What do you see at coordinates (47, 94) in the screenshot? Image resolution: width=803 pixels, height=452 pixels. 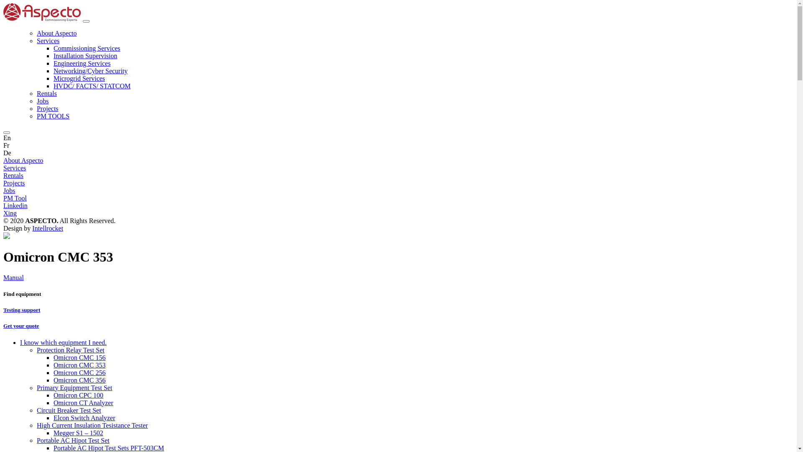 I see `Rentals` at bounding box center [47, 94].